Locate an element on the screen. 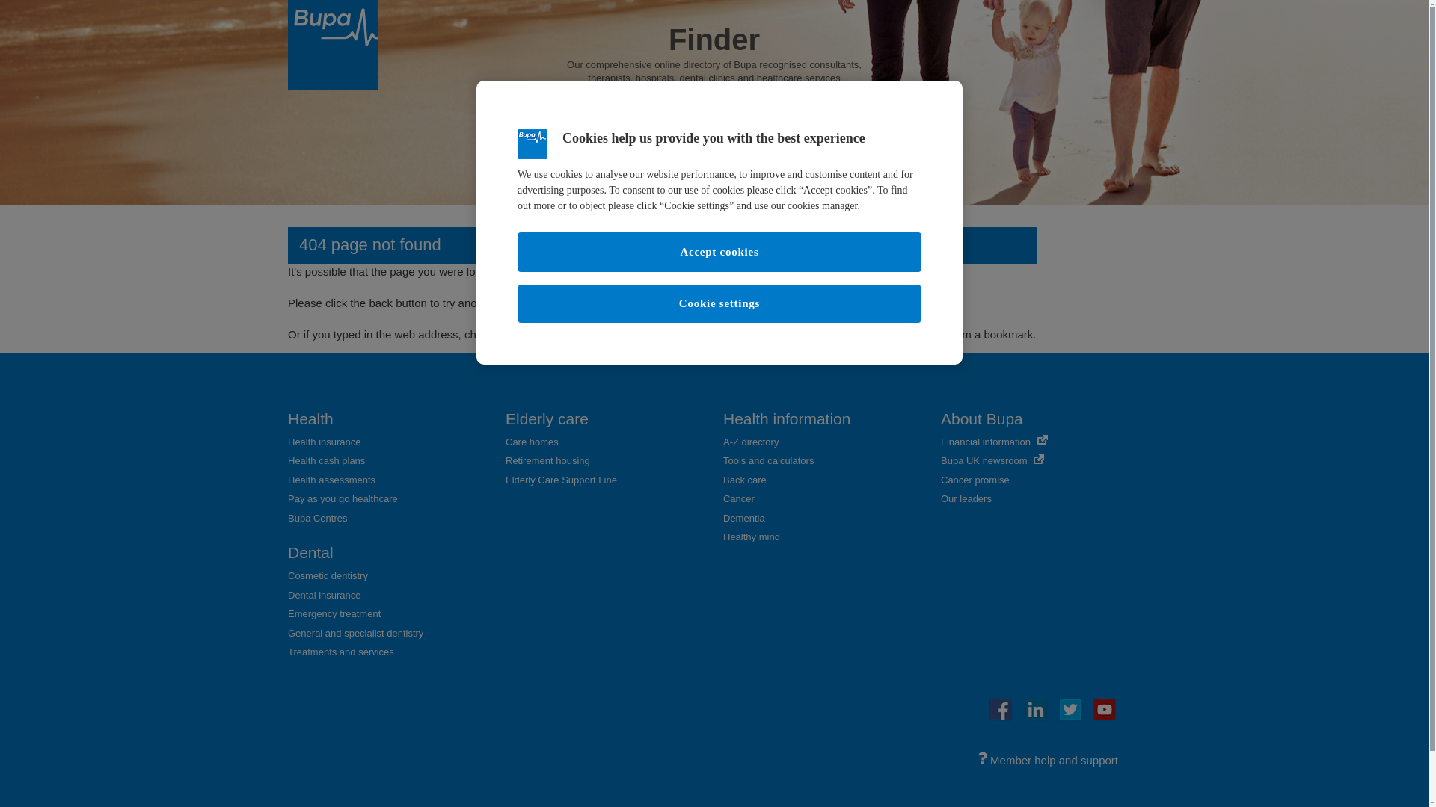  Health assessments is located at coordinates (331, 480).